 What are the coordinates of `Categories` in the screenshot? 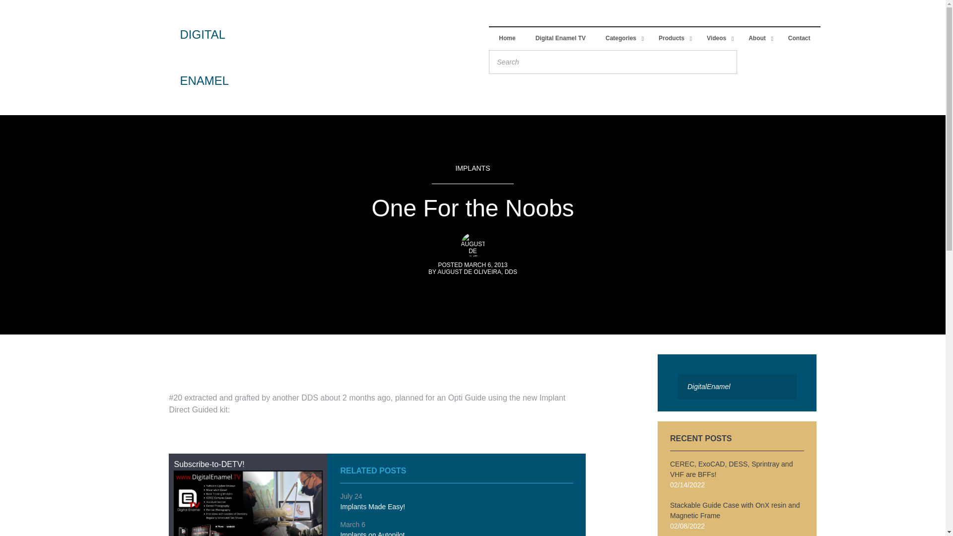 It's located at (622, 39).